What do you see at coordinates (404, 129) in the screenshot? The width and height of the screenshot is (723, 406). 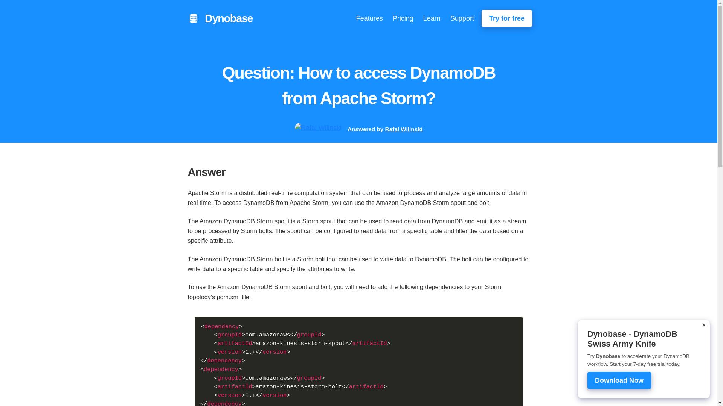 I see `Rafal Wilinski` at bounding box center [404, 129].